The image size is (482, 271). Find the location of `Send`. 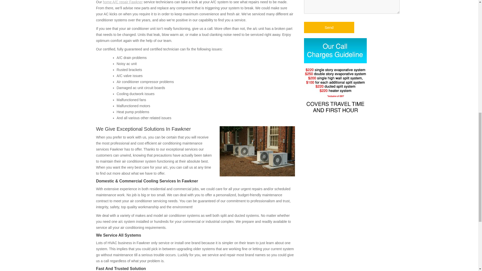

Send is located at coordinates (329, 27).